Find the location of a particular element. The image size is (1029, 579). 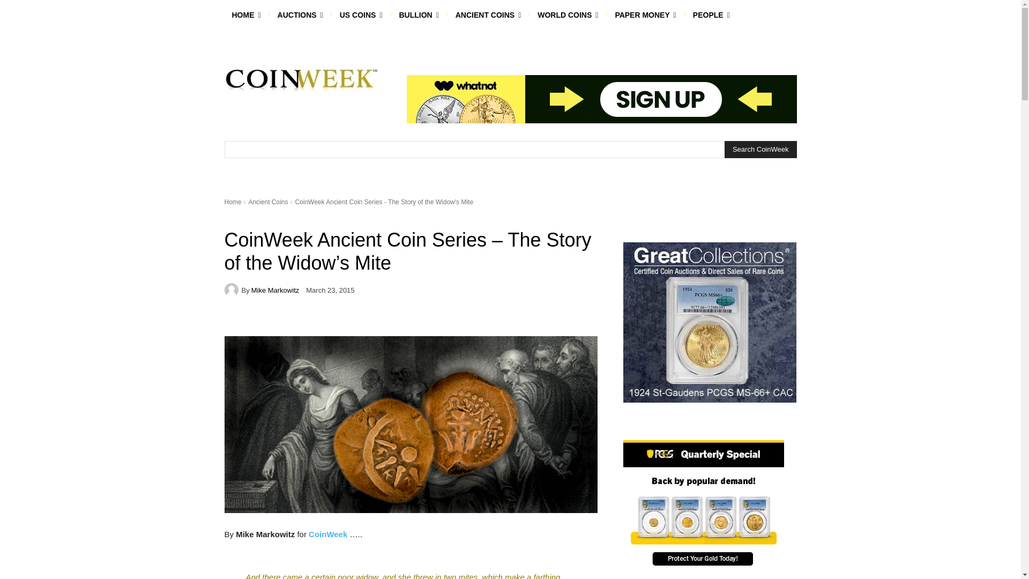

HOME is located at coordinates (245, 15).